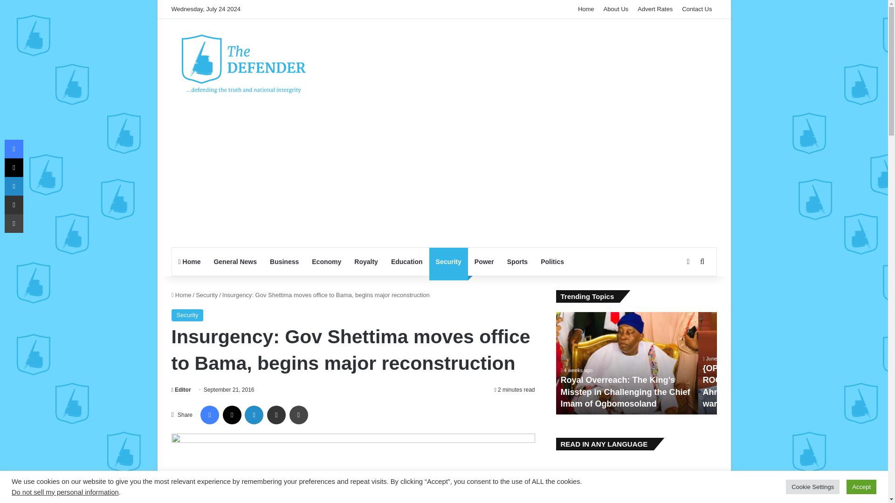 This screenshot has width=895, height=503. Describe the element at coordinates (187, 315) in the screenshot. I see `Security` at that location.